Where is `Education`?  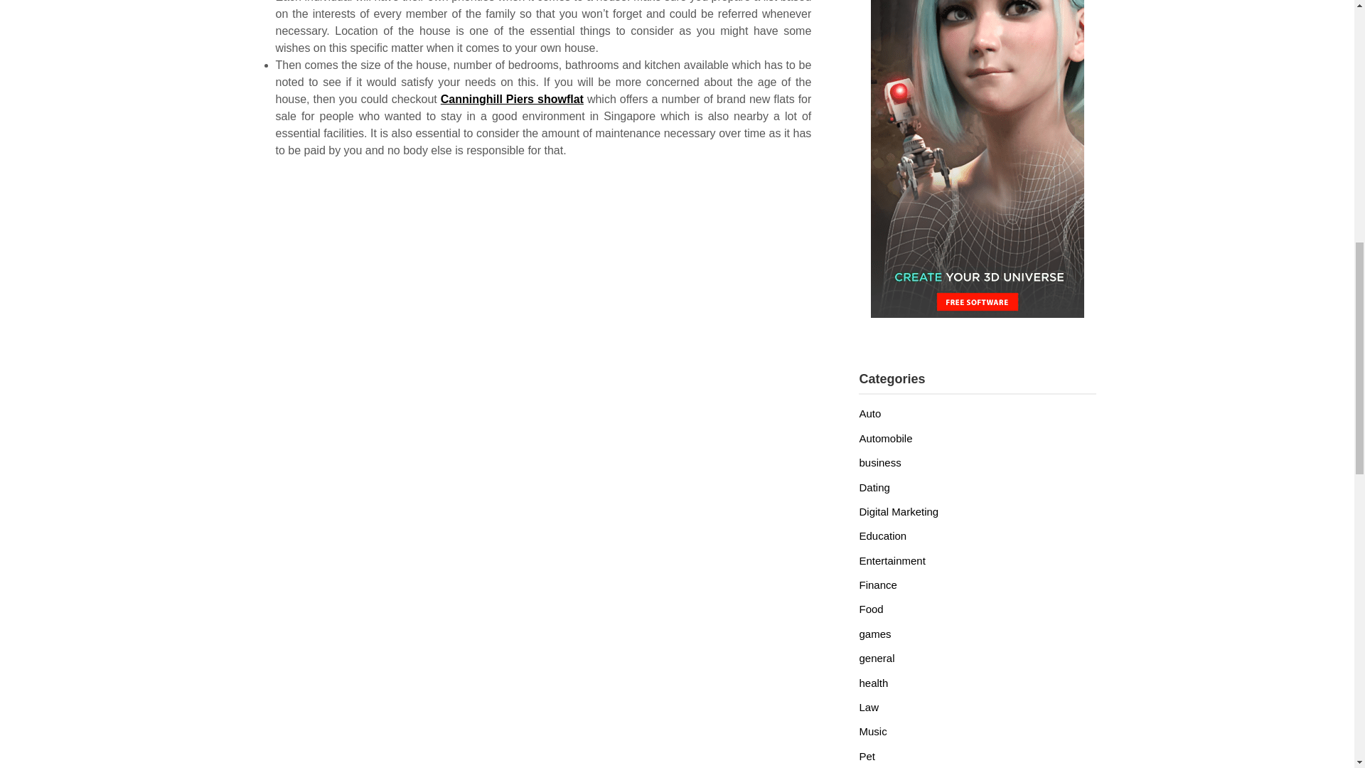 Education is located at coordinates (882, 536).